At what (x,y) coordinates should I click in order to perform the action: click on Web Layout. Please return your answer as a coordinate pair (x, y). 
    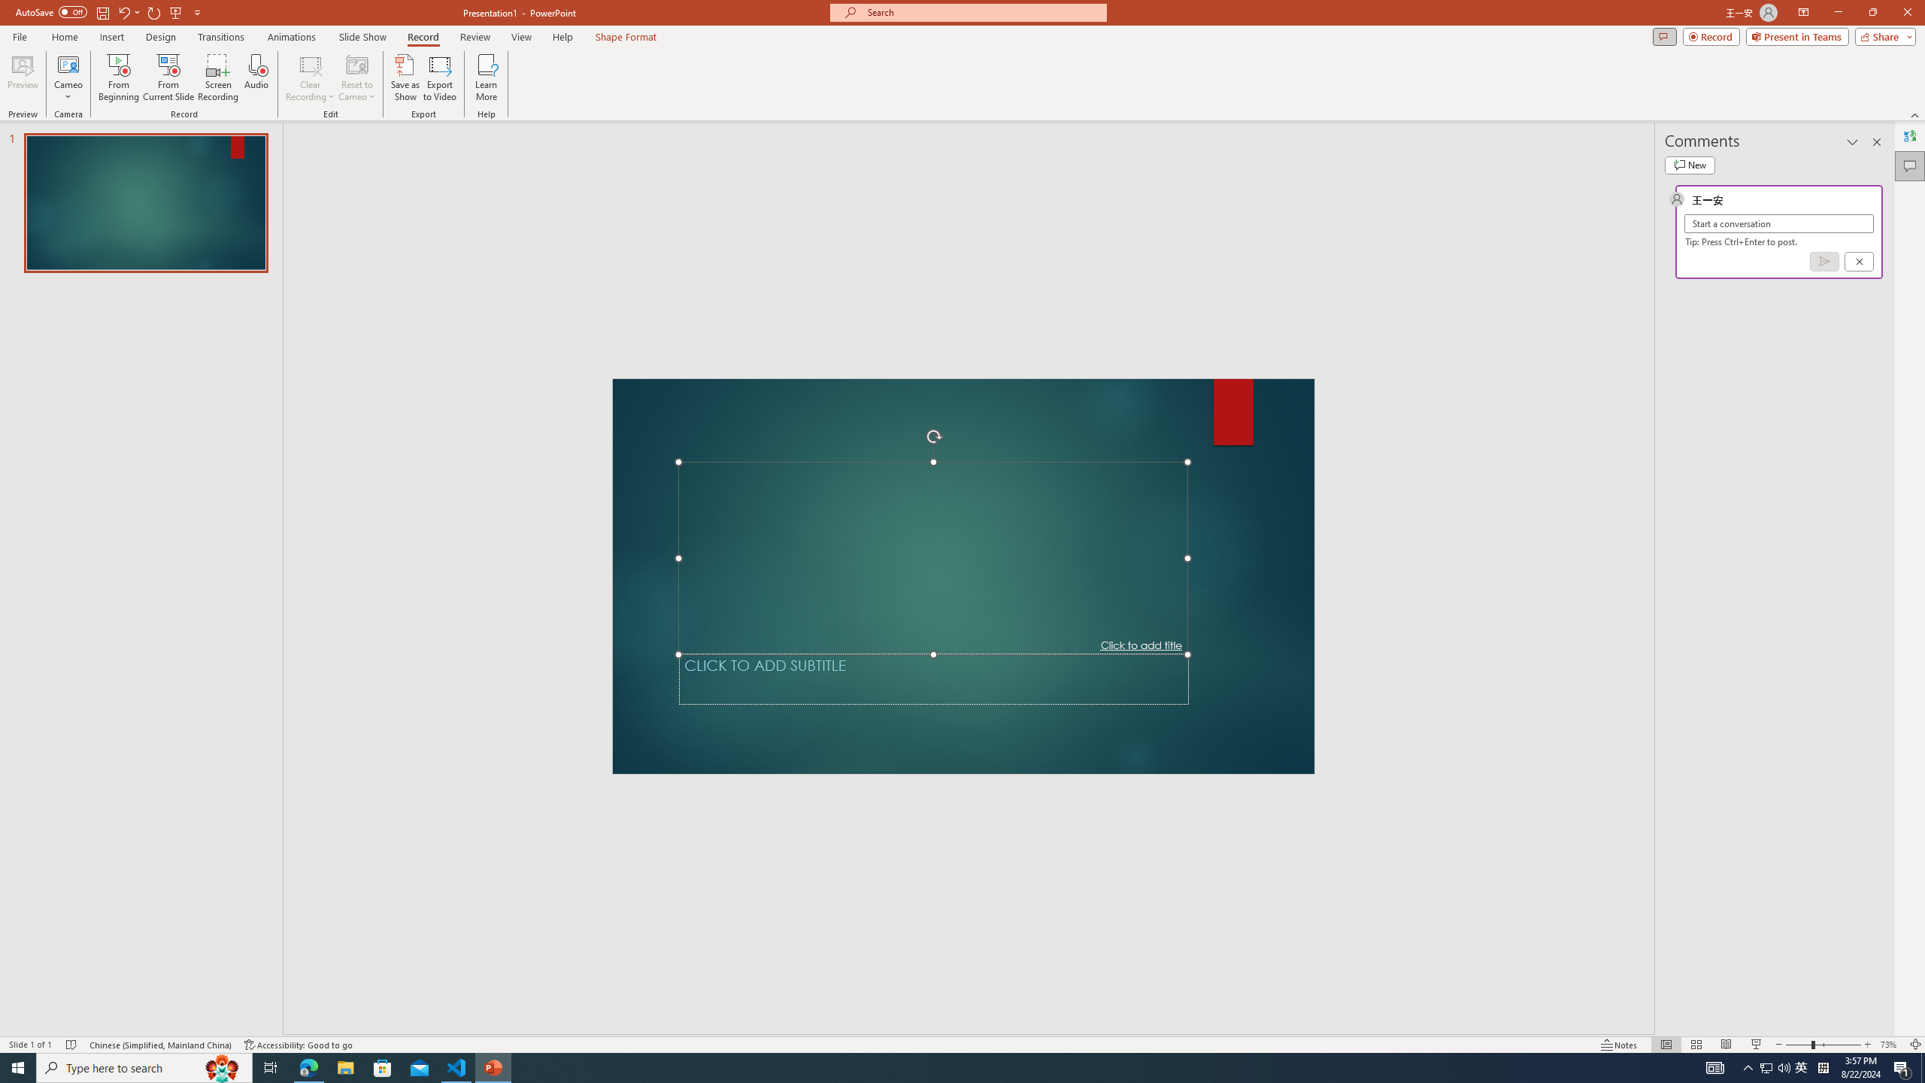
    Looking at the image, I should click on (1702, 1023).